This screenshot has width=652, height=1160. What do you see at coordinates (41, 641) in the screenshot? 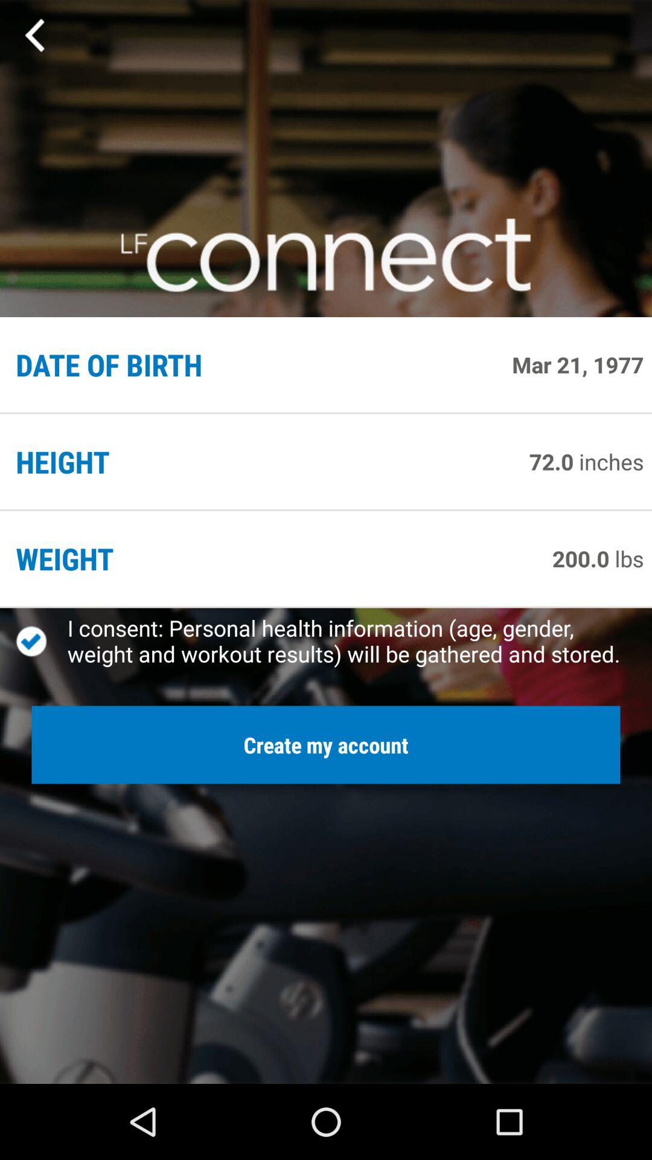
I see `the symbol of tick option` at bounding box center [41, 641].